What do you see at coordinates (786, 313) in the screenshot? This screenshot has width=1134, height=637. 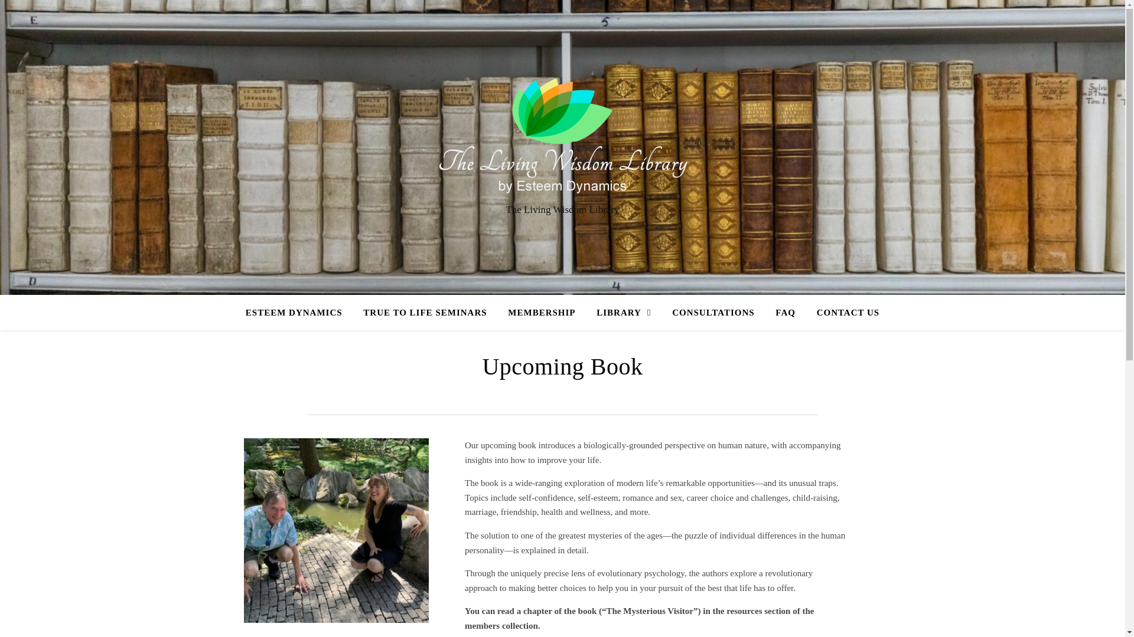 I see `FAQ` at bounding box center [786, 313].